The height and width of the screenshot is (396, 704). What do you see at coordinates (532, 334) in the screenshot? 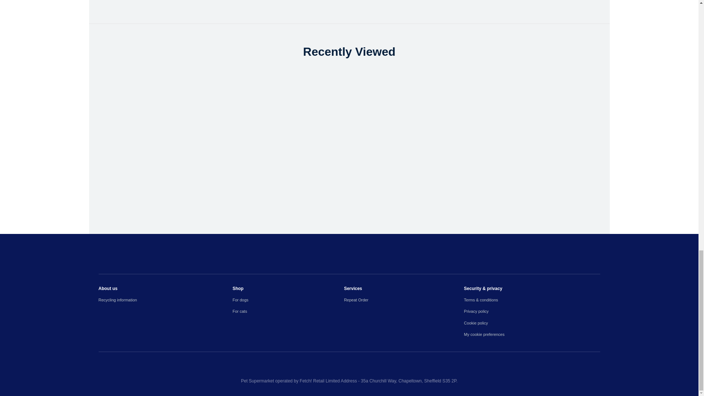
I see `My cookie preferences` at bounding box center [532, 334].